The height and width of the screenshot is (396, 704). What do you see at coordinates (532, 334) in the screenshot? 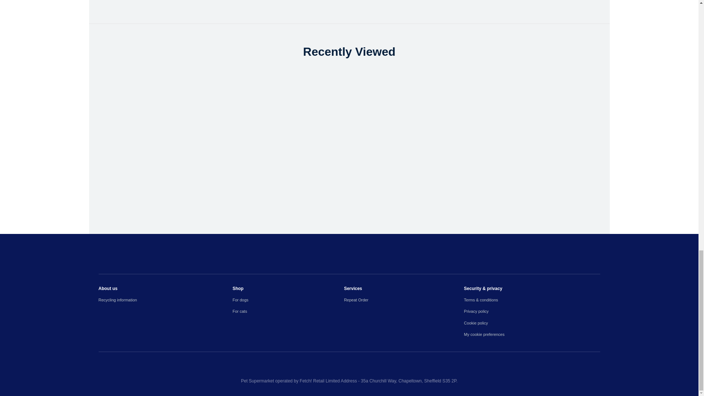
I see `My cookie preferences` at bounding box center [532, 334].